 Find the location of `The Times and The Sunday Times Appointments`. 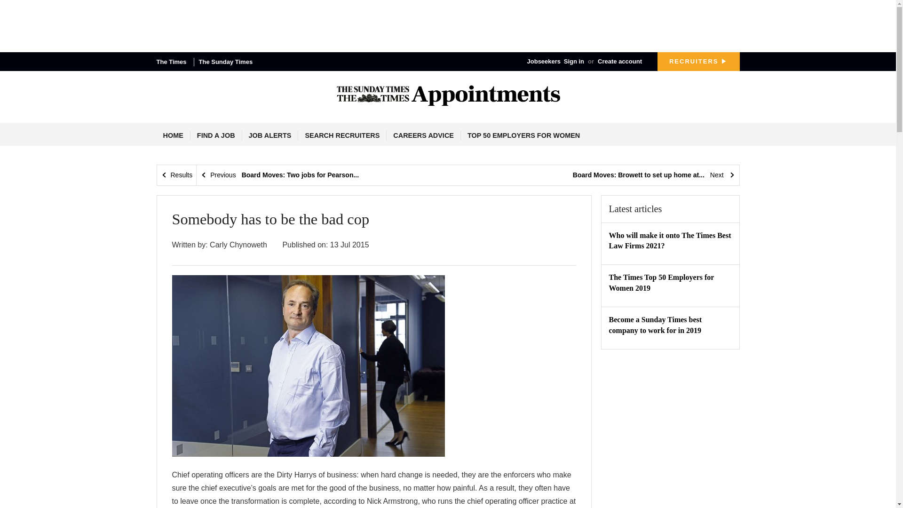

The Times and The Sunday Times Appointments is located at coordinates (448, 95).